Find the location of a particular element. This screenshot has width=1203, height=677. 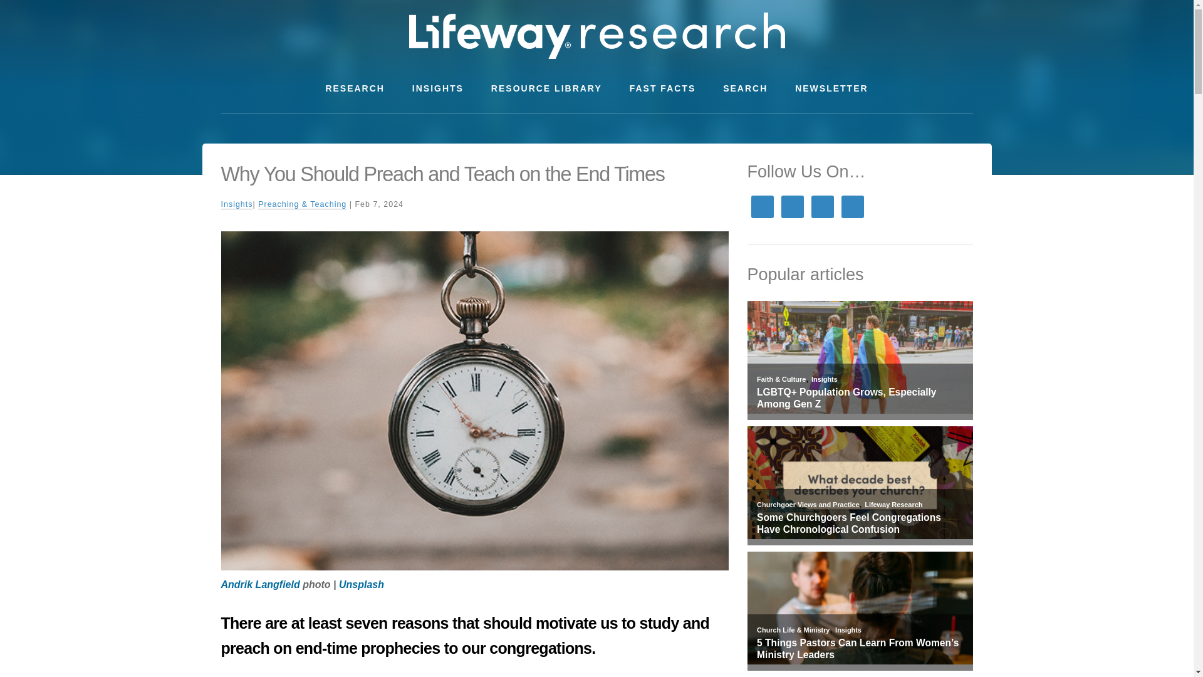

SEARCH is located at coordinates (745, 88).